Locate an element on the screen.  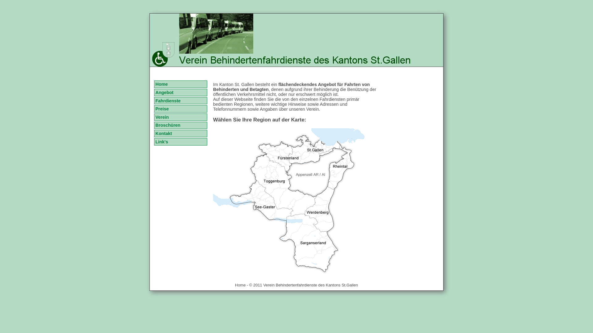
Verein is located at coordinates (180, 117).